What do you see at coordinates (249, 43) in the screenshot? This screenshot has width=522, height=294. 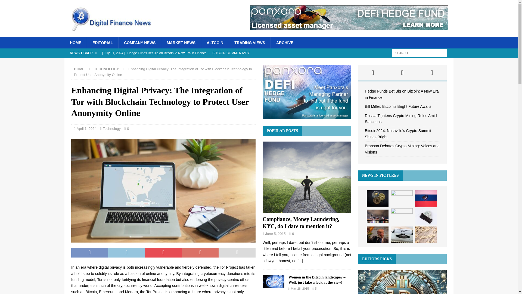 I see `TRADING VIEWS` at bounding box center [249, 43].